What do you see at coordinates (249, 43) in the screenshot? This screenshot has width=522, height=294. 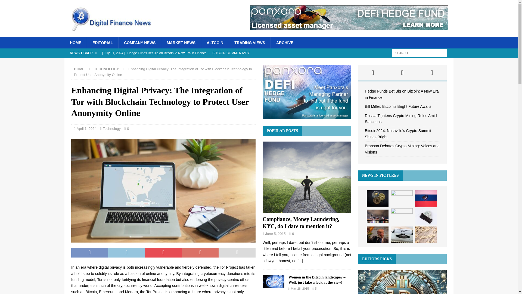 I see `TRADING VIEWS` at bounding box center [249, 43].